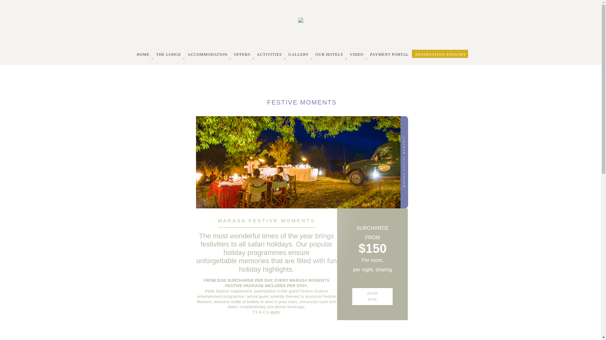 This screenshot has height=340, width=606. Describe the element at coordinates (441, 54) in the screenshot. I see `RESERVATION ENQUIRY` at that location.